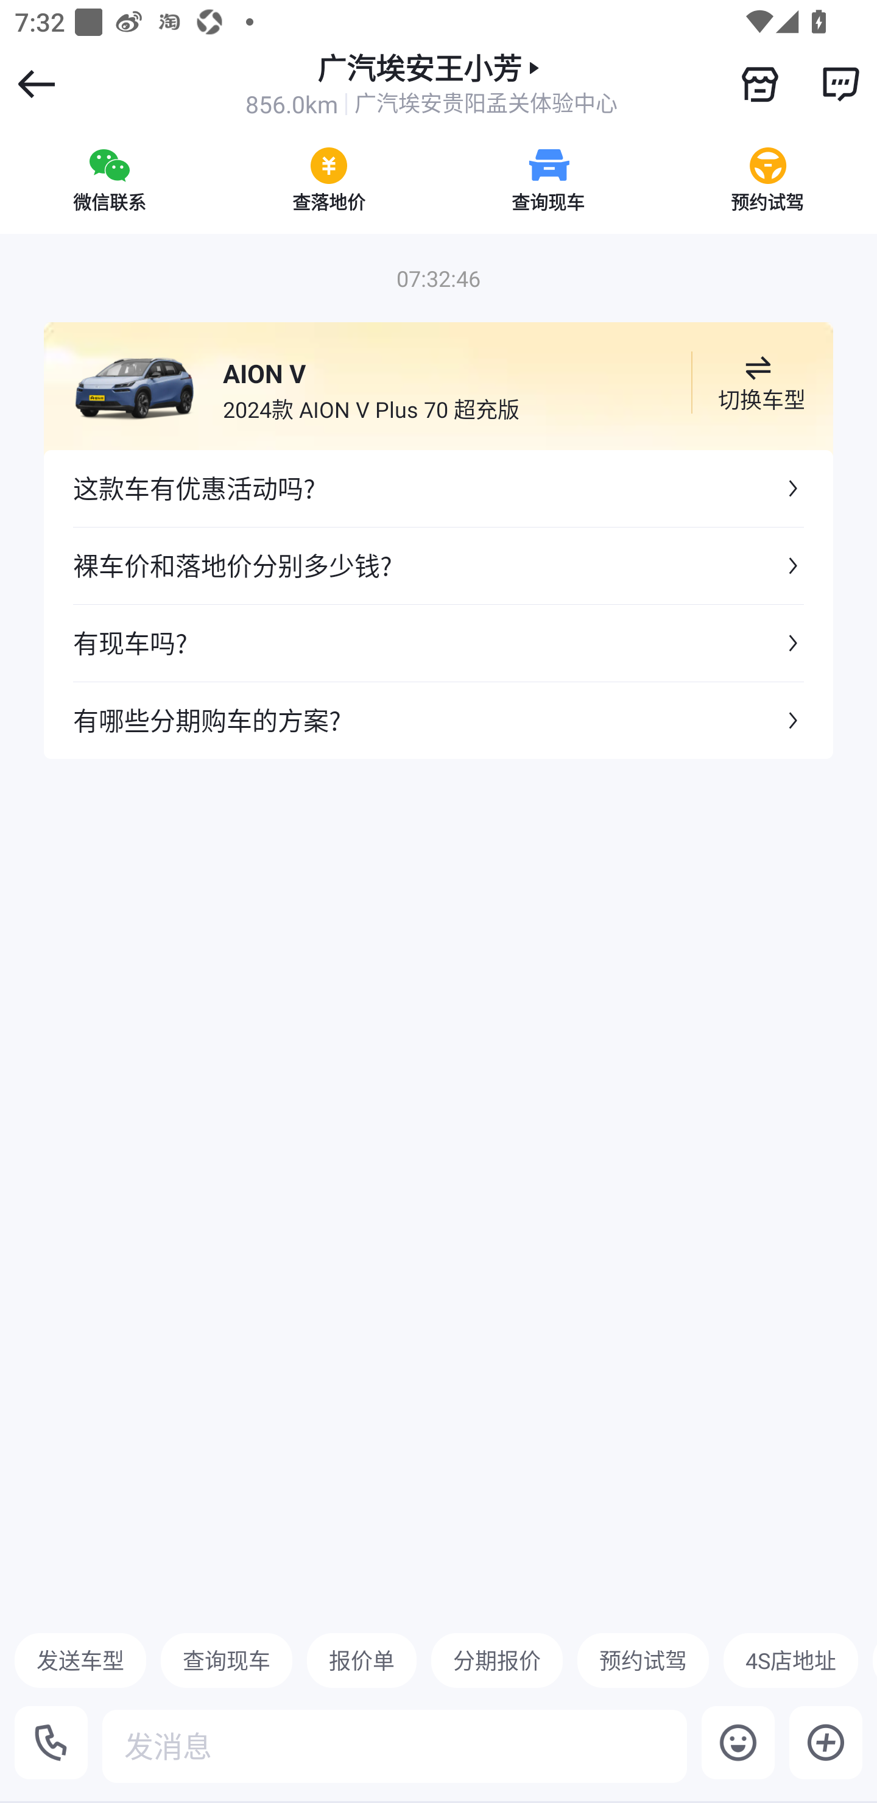 The image size is (877, 1803). I want to click on 发消息, so click(395, 1746).